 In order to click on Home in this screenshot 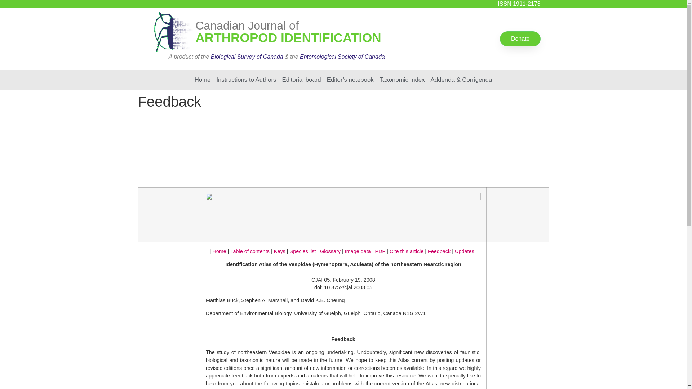, I will do `click(219, 251)`.